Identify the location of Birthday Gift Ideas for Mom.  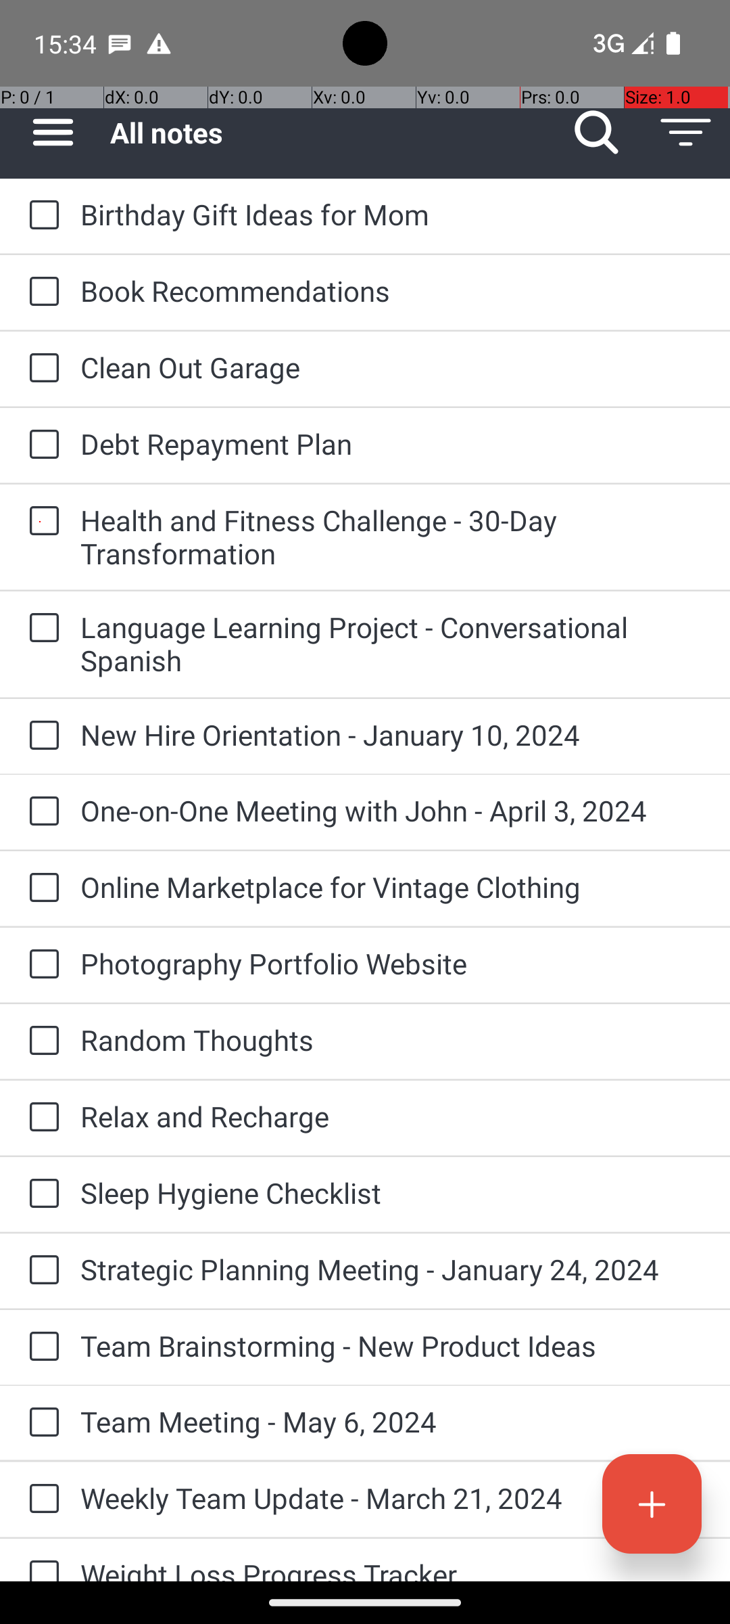
(392, 214).